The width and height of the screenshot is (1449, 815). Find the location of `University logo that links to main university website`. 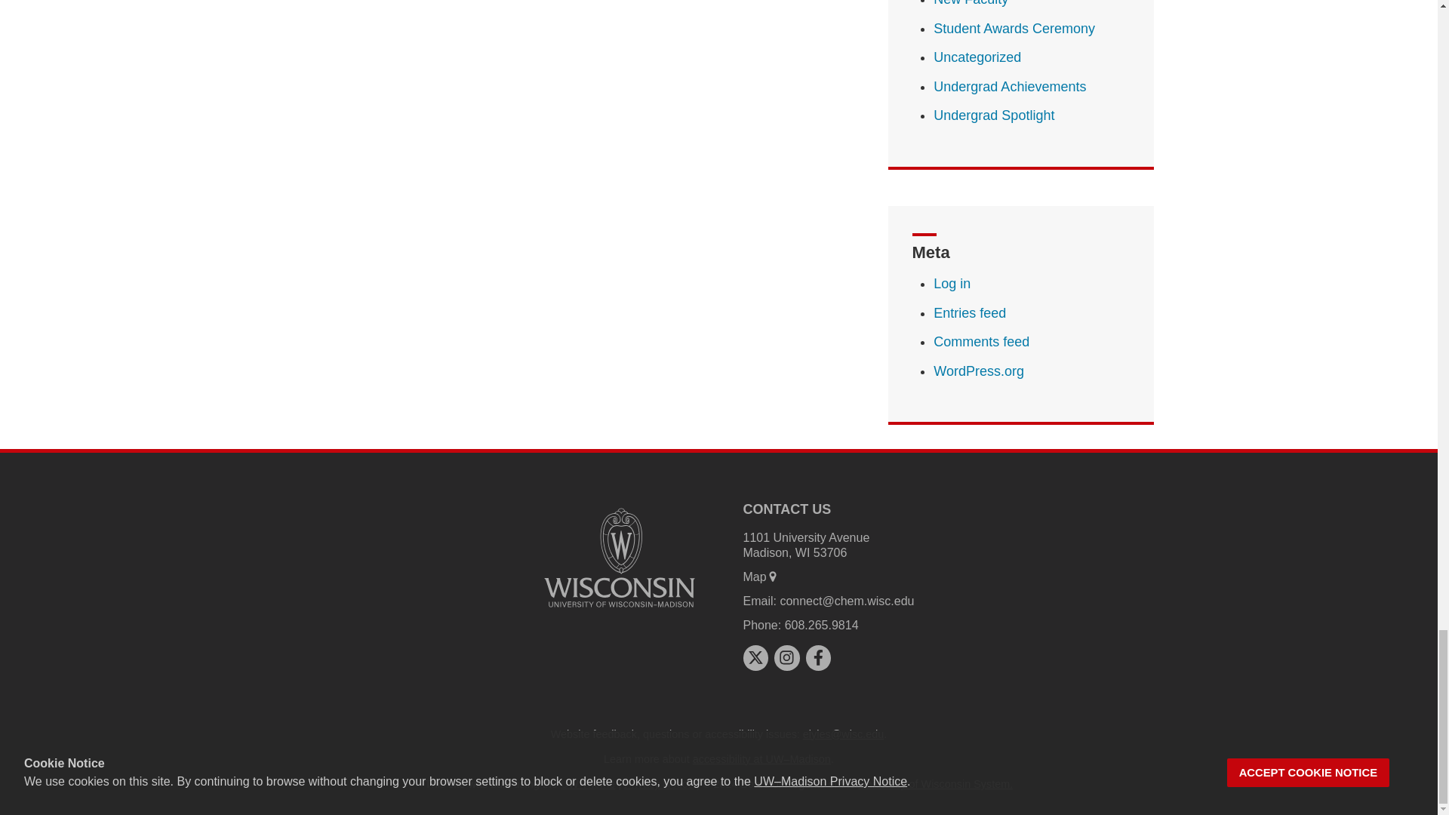

University logo that links to main university website is located at coordinates (619, 558).